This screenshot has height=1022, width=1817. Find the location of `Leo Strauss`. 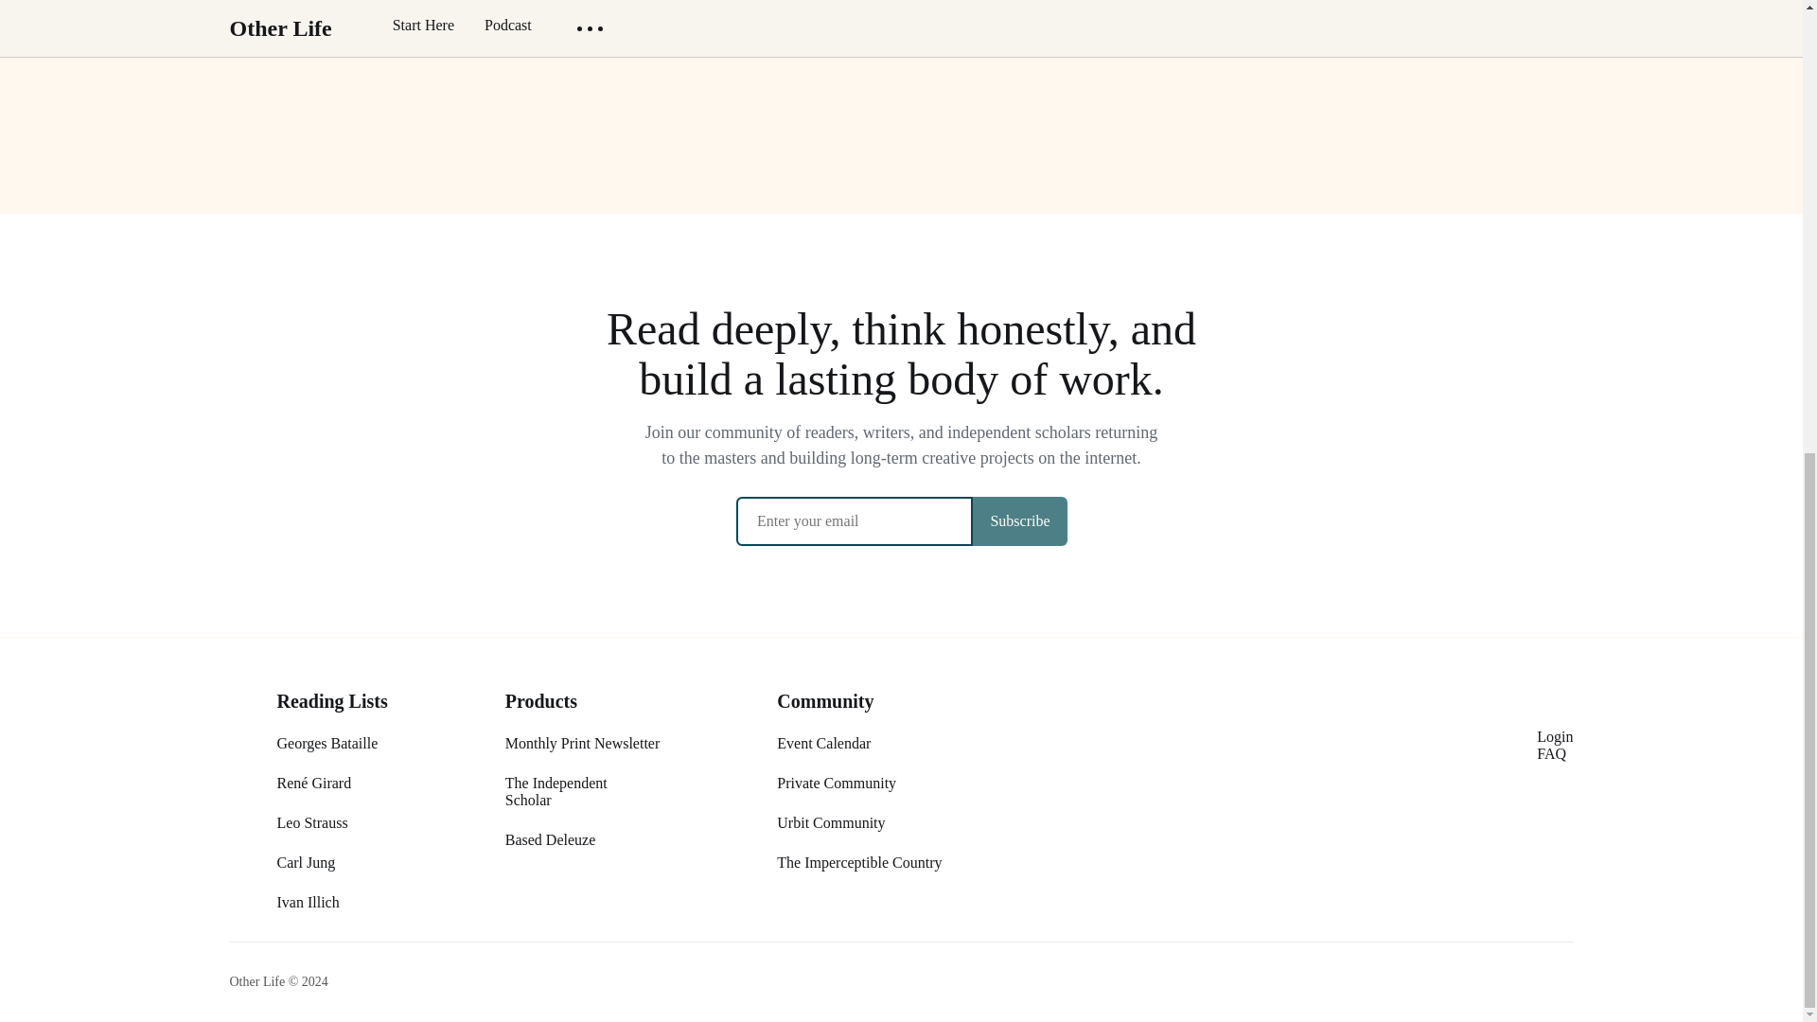

Leo Strauss is located at coordinates (310, 822).